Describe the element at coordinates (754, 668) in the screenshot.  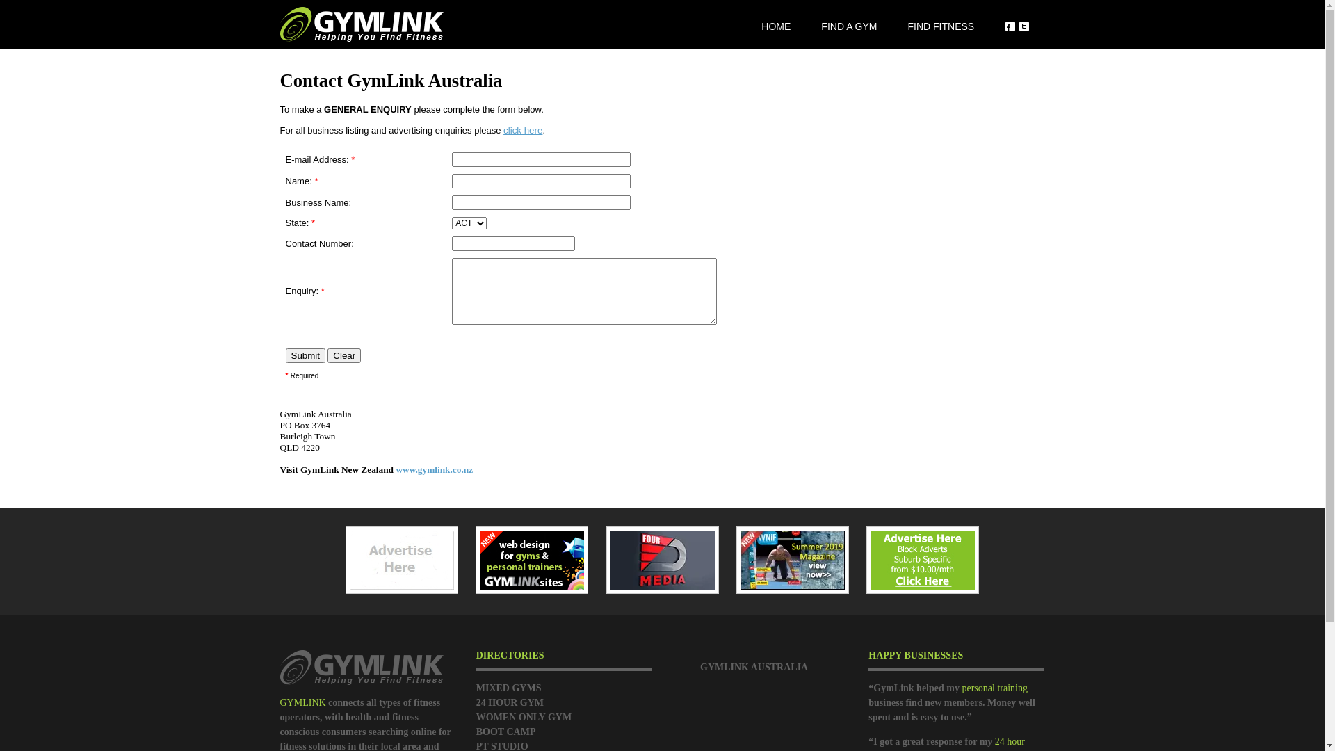
I see `GYMLINK AUSTRALIA` at that location.